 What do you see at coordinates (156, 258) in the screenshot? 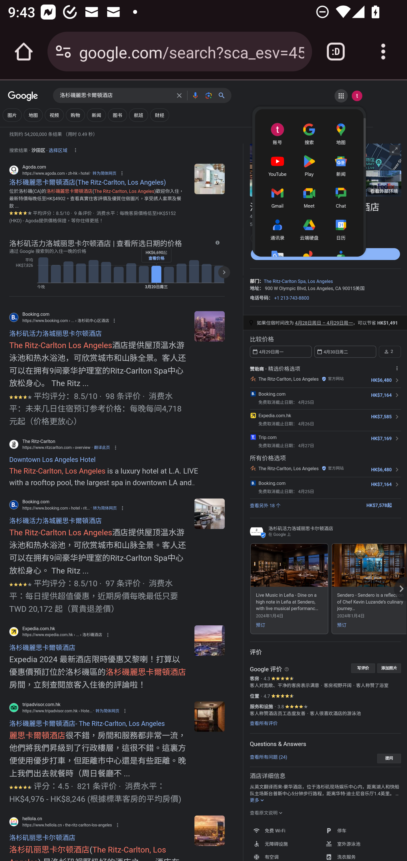
I see `查看价格` at bounding box center [156, 258].